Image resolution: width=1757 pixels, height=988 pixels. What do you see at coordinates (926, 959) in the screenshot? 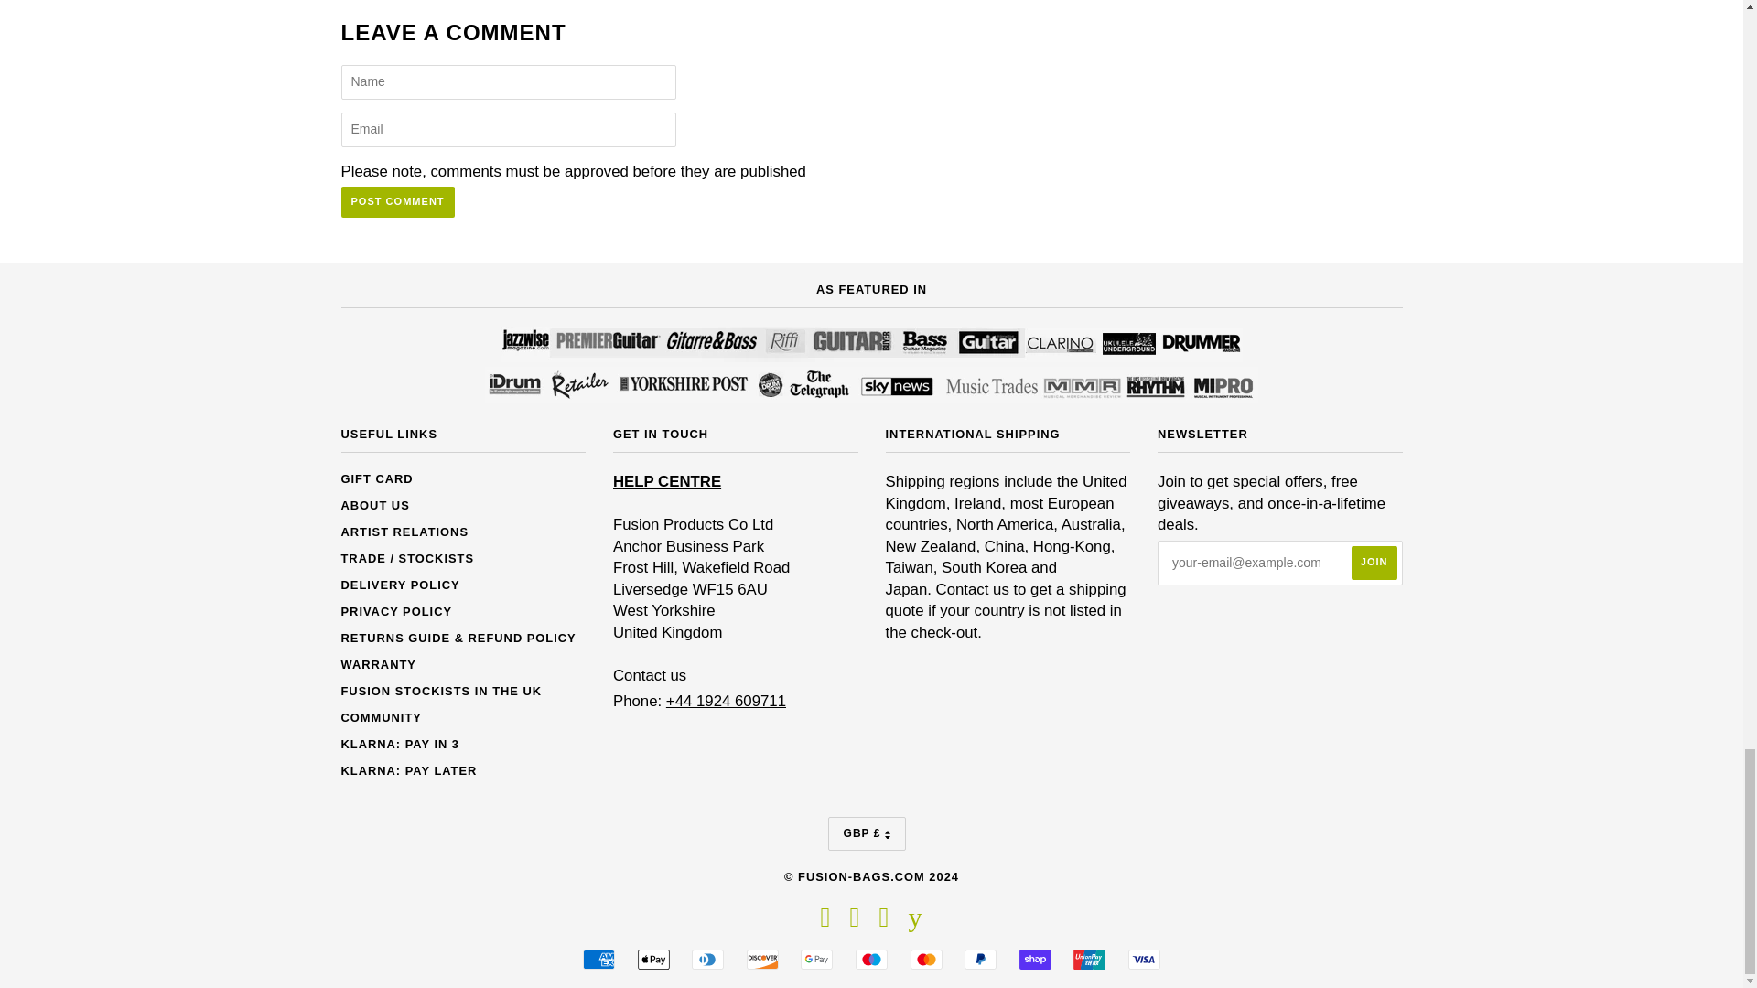
I see `MASTERCARD` at bounding box center [926, 959].